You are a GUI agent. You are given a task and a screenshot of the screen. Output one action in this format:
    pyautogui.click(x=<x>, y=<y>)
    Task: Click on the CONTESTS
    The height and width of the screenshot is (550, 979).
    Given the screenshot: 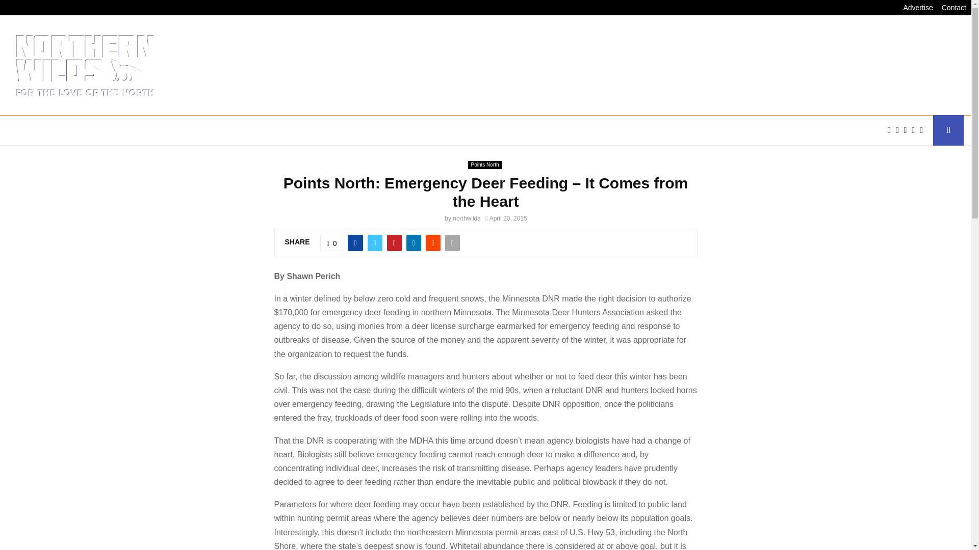 What is the action you would take?
    pyautogui.click(x=343, y=130)
    